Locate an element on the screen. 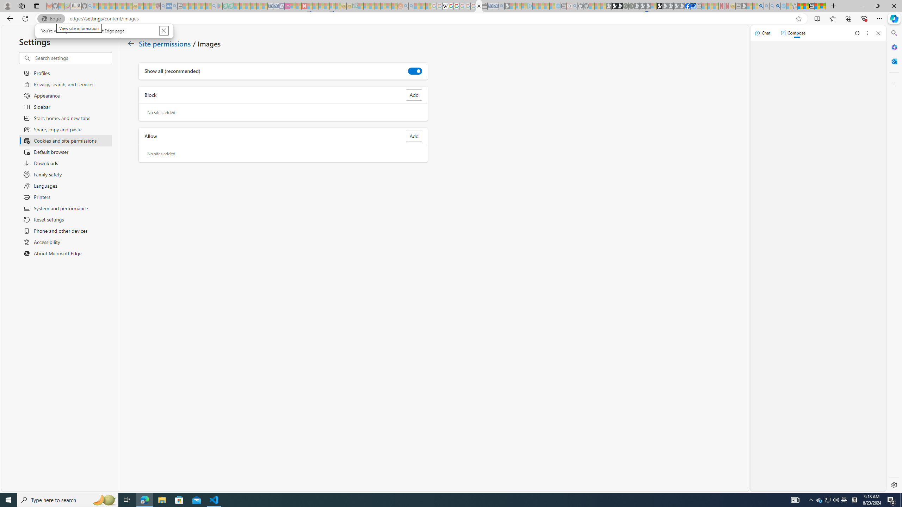 This screenshot has height=507, width=902. MSN - Sleeping is located at coordinates (743, 6).